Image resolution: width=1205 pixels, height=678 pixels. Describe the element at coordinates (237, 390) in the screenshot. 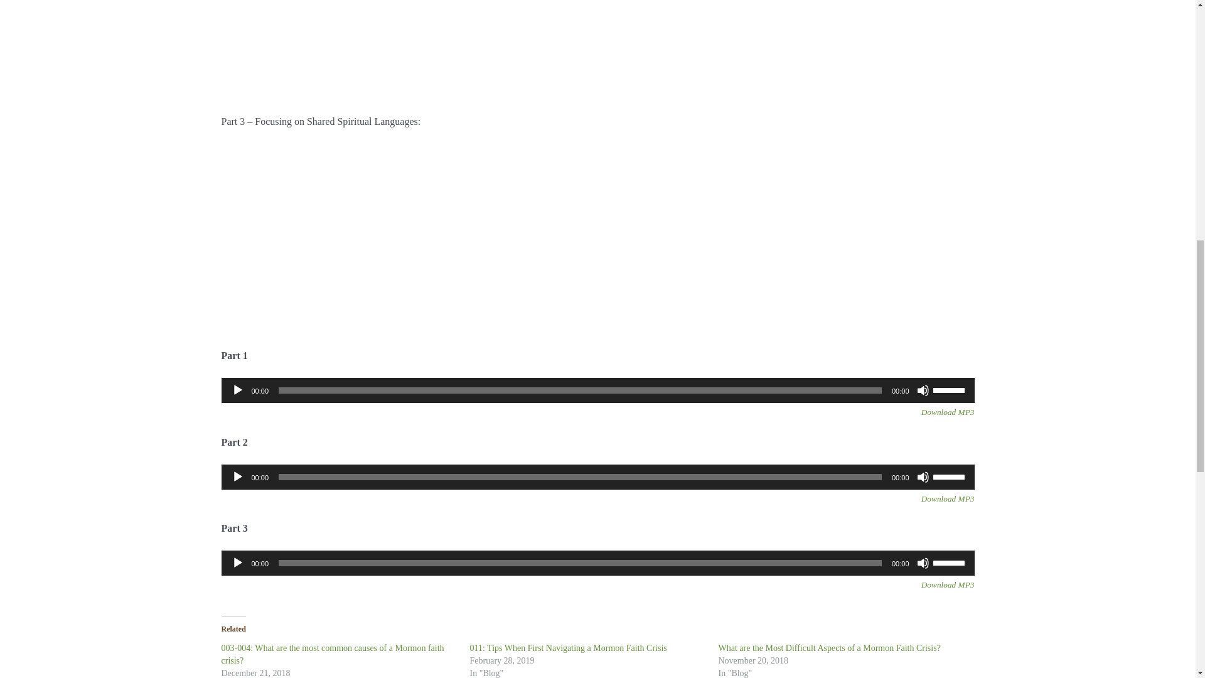

I see `Play` at that location.